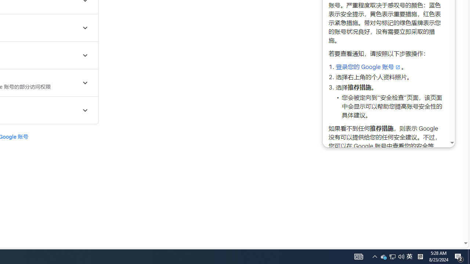  Describe the element at coordinates (409, 257) in the screenshot. I see `Notification Chevron` at that location.